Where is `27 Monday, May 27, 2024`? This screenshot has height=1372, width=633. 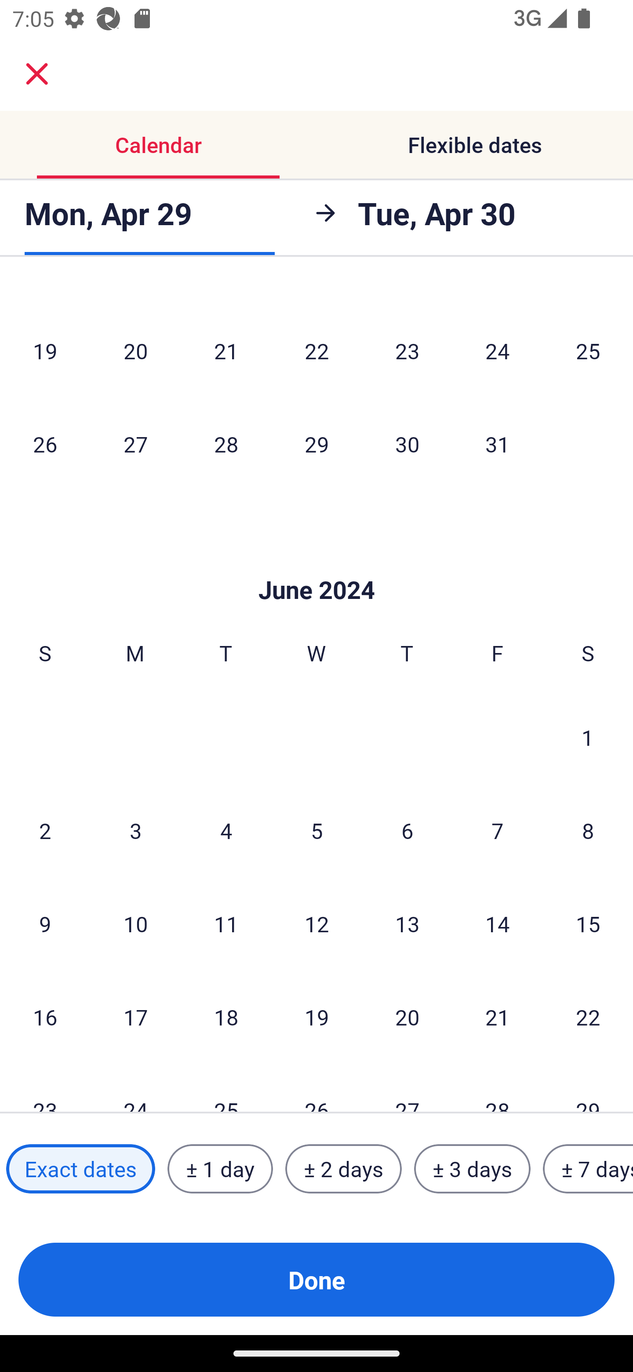
27 Monday, May 27, 2024 is located at coordinates (135, 443).